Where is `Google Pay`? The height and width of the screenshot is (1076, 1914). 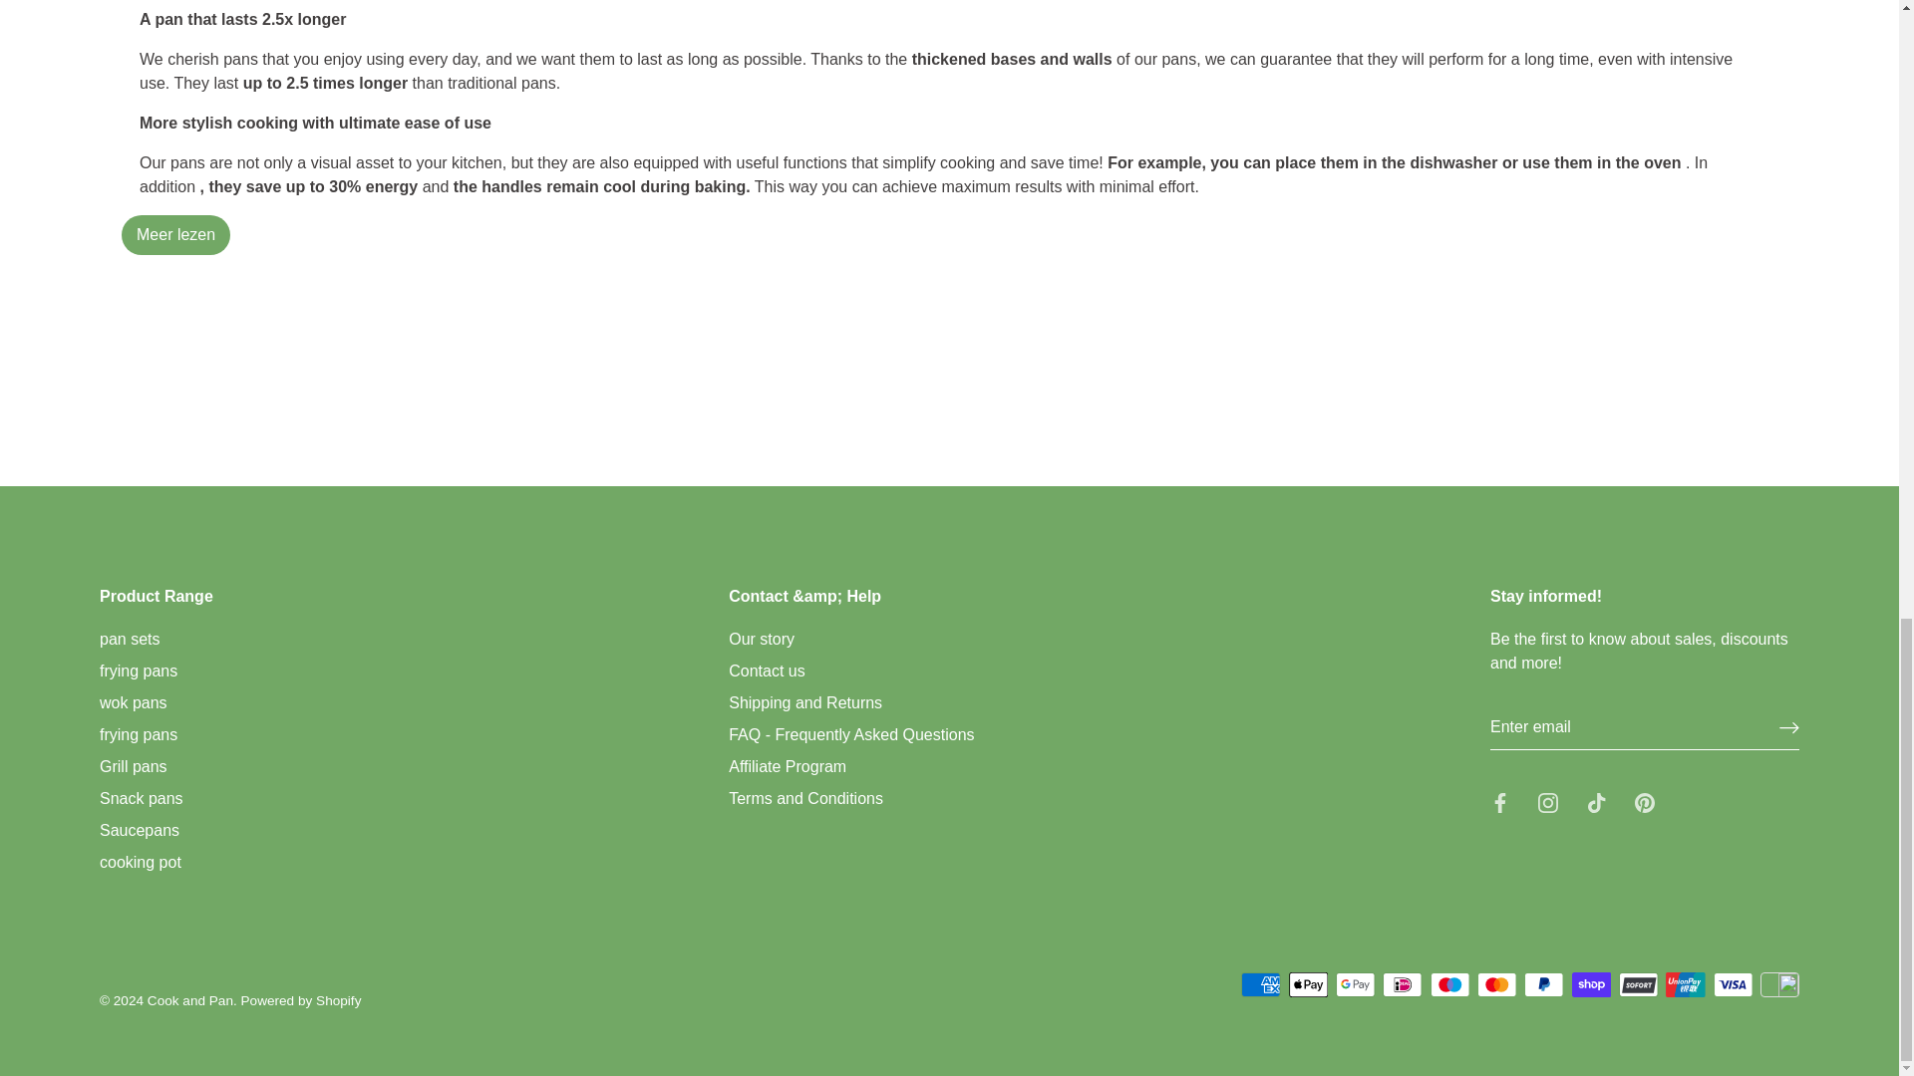
Google Pay is located at coordinates (1356, 984).